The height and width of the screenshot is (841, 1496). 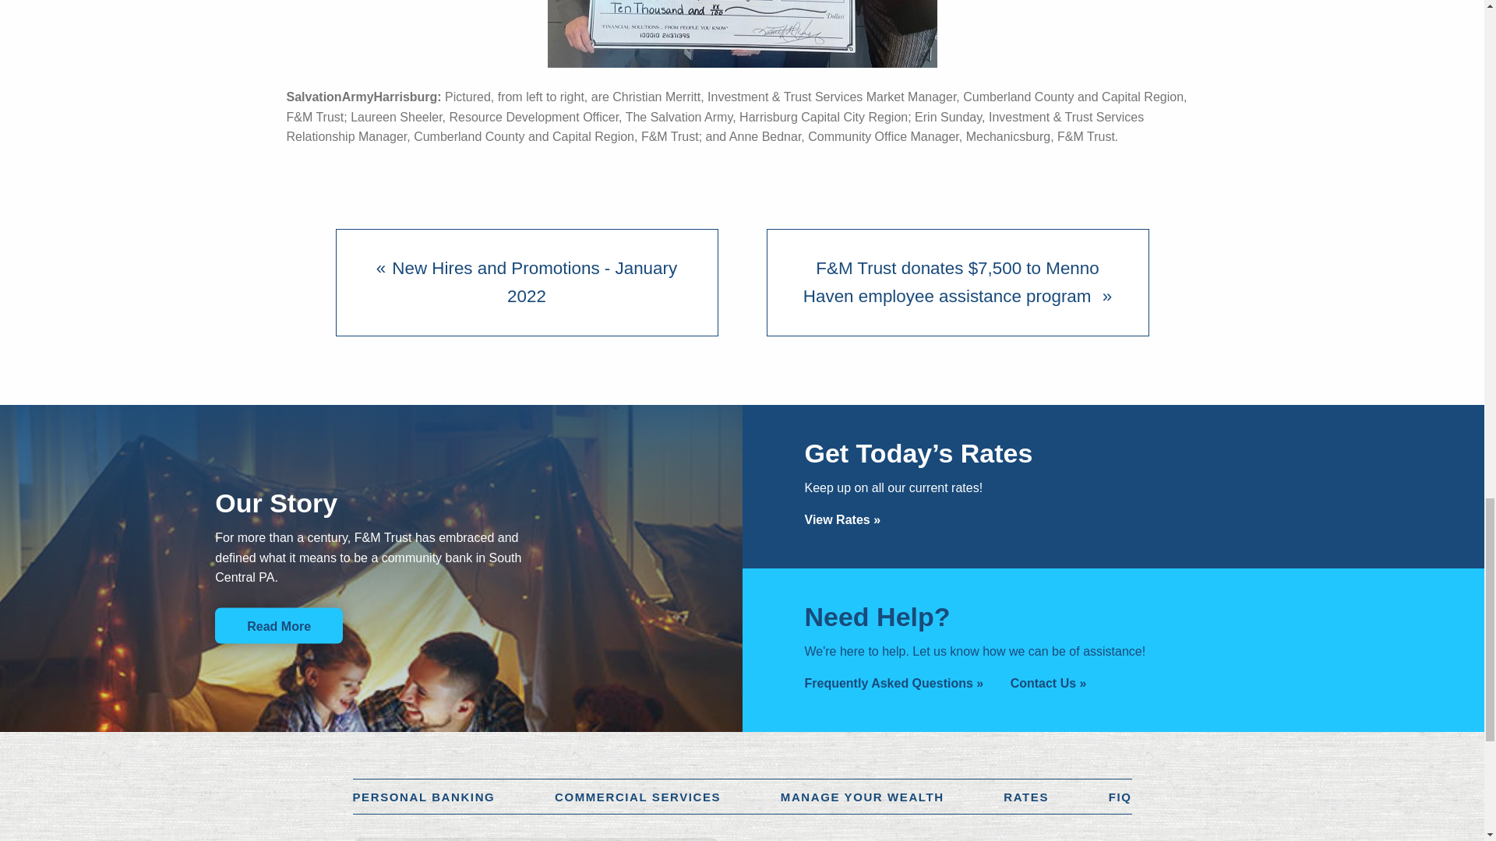 I want to click on COMMERCIAL SERVICES, so click(x=637, y=797).